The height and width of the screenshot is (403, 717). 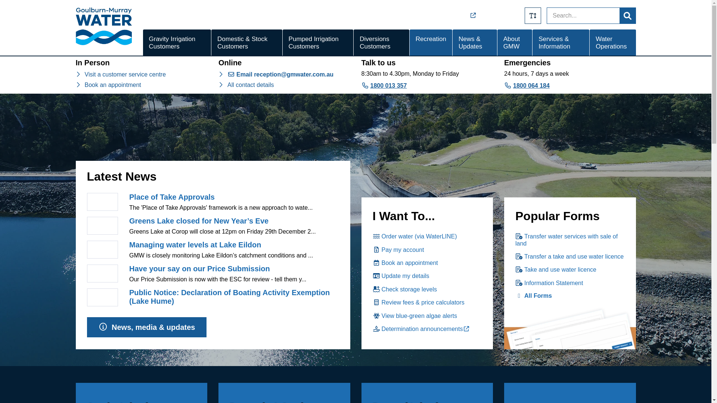 I want to click on Check storage levels, so click(x=405, y=290).